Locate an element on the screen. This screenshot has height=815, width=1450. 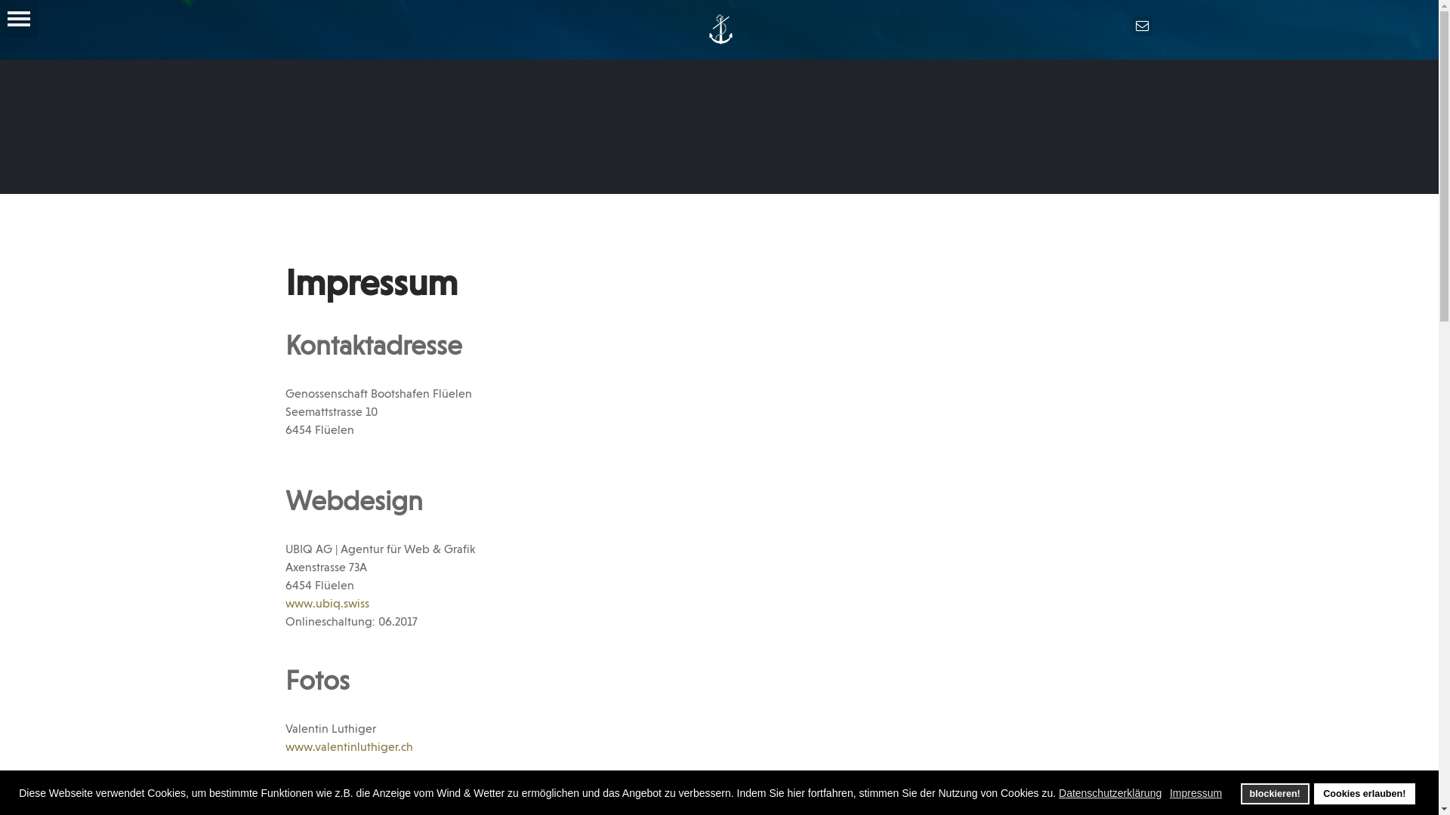
www.skyeye.ch is located at coordinates (326, 796).